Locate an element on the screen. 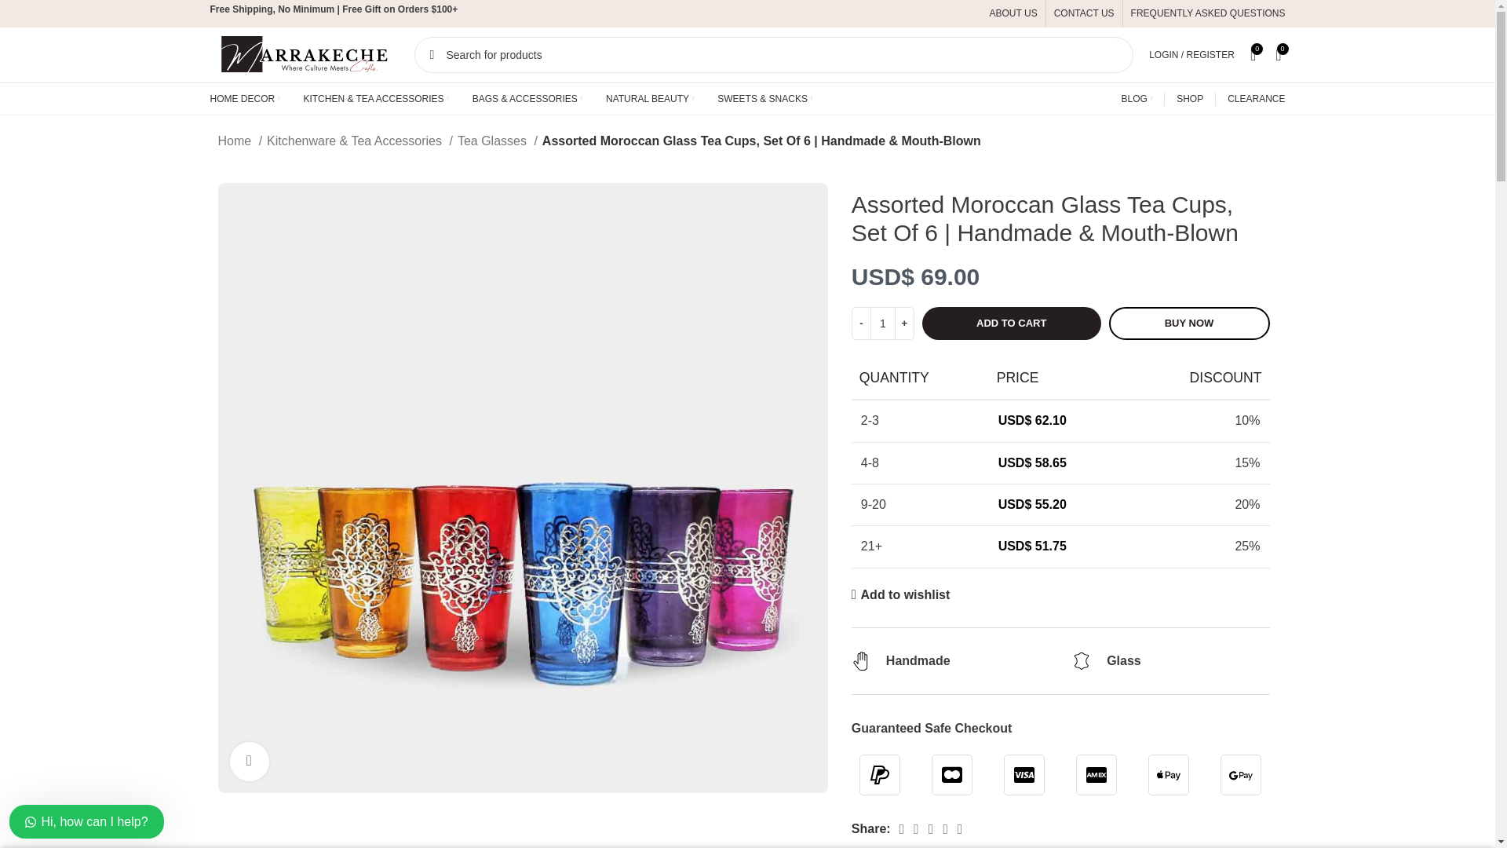 The image size is (1507, 848). icons8-leather is located at coordinates (1082, 661).